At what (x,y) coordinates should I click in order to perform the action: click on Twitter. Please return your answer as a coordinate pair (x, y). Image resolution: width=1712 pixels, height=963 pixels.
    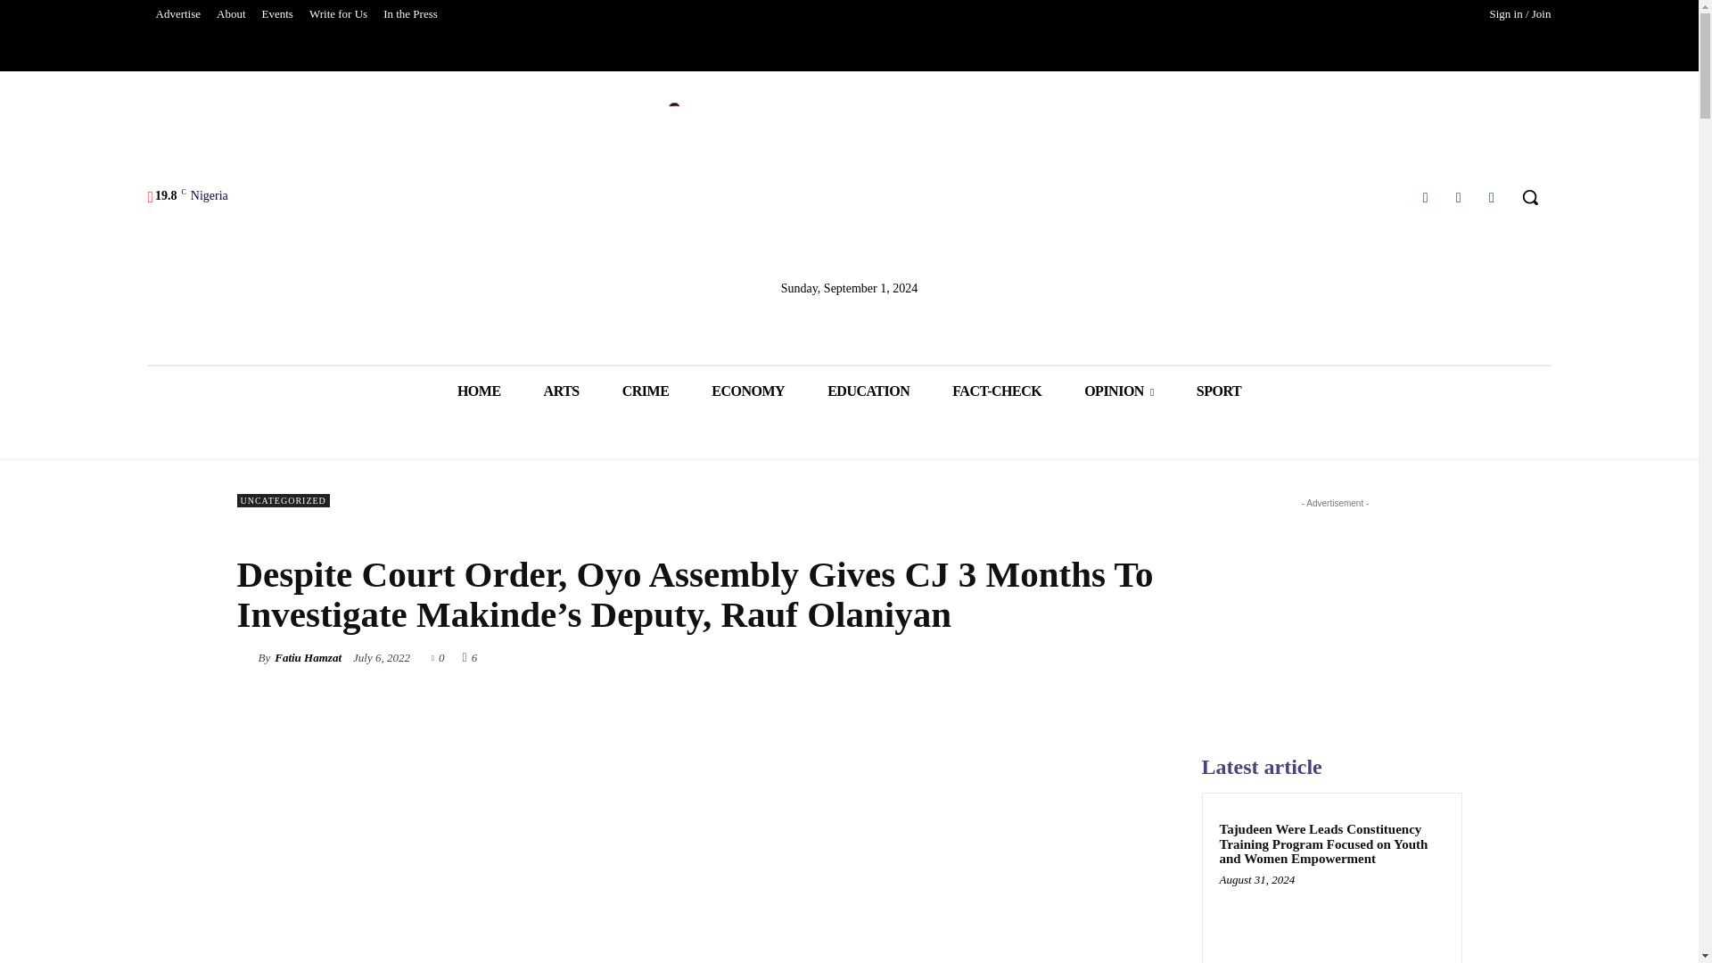
    Looking at the image, I should click on (1459, 198).